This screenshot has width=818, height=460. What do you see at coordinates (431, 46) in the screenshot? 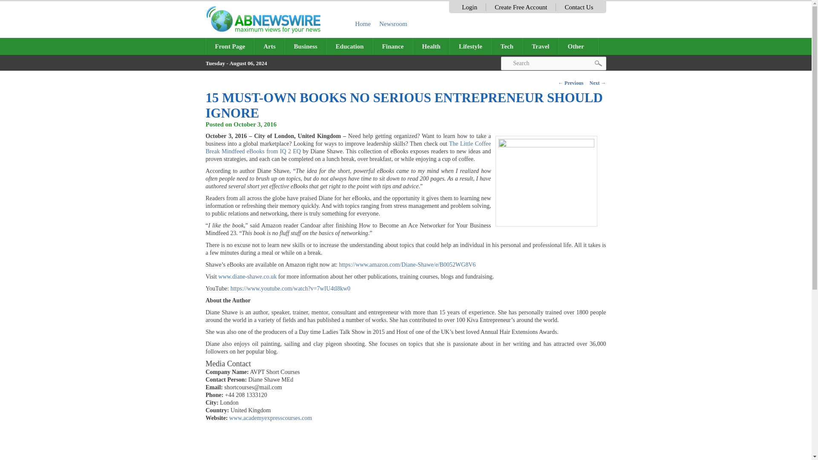
I see `Health` at bounding box center [431, 46].